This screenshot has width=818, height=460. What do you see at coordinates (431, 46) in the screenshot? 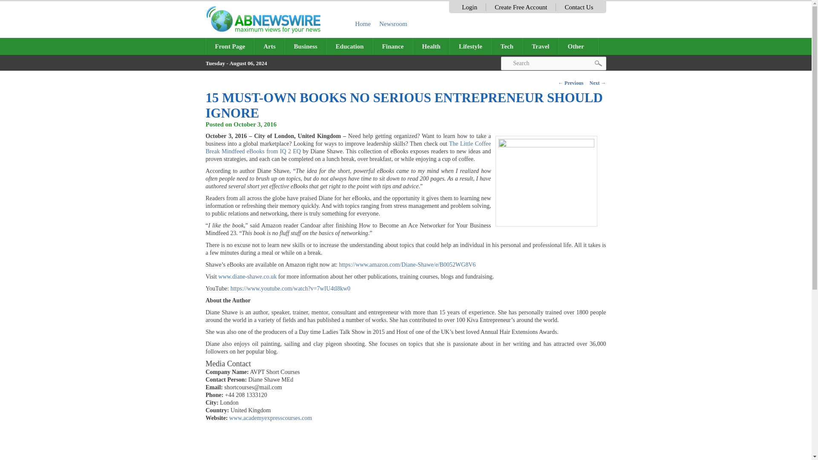
I see `Health` at bounding box center [431, 46].